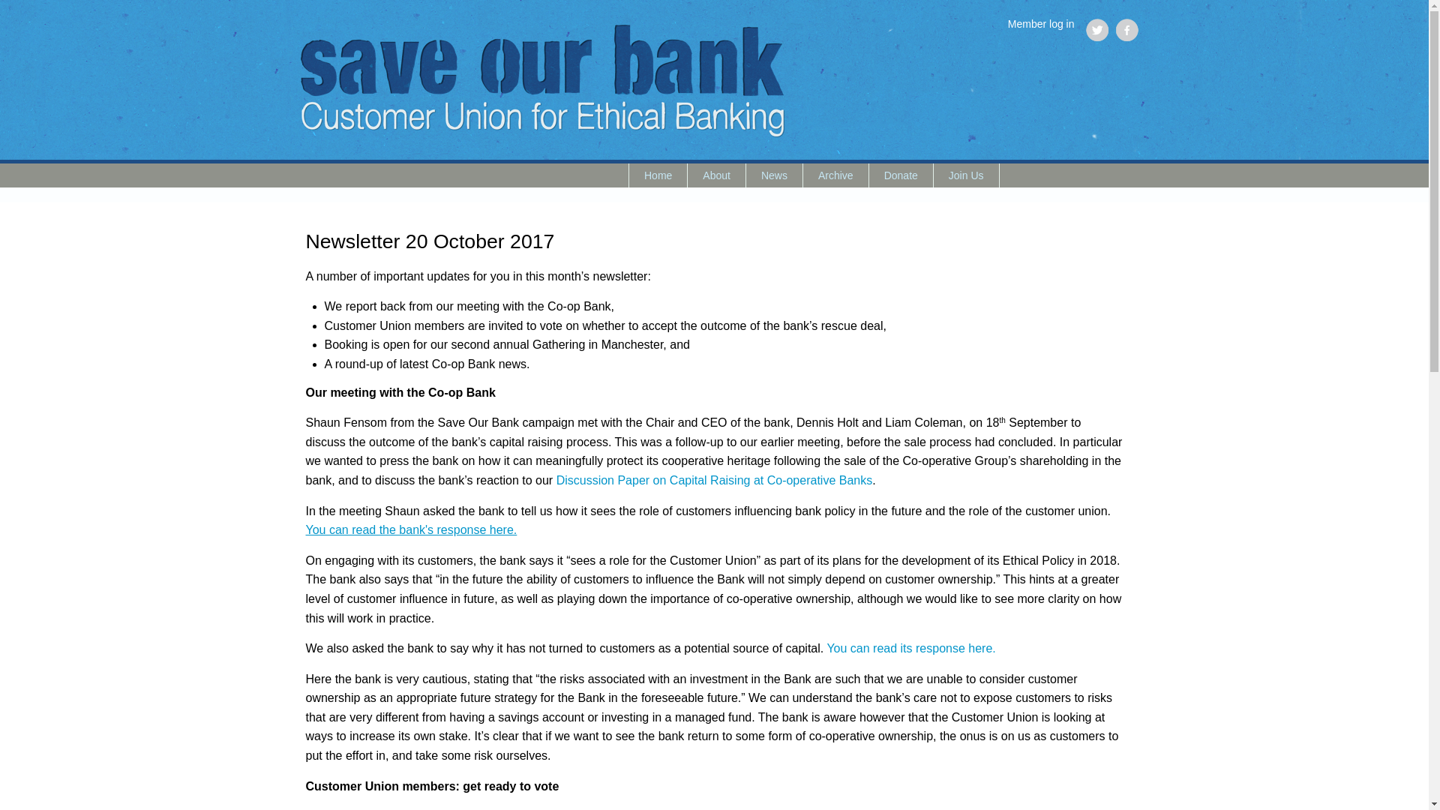  What do you see at coordinates (901, 175) in the screenshot?
I see `Make a donation` at bounding box center [901, 175].